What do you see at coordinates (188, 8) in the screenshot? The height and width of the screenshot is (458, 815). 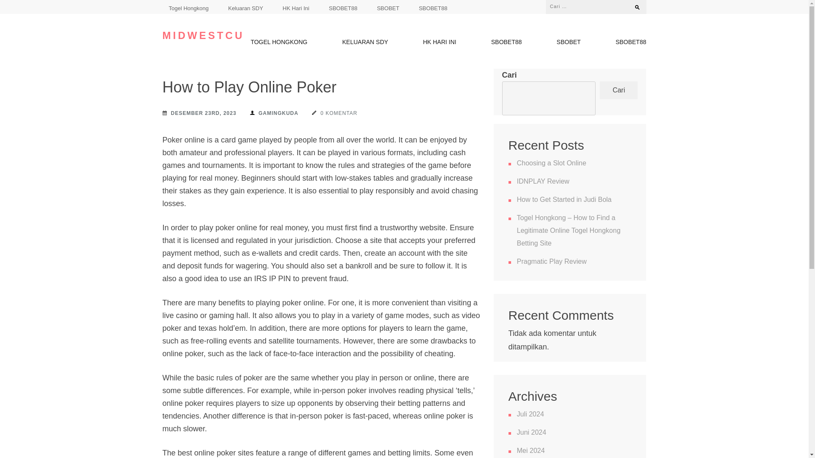 I see `Togel Hongkong` at bounding box center [188, 8].